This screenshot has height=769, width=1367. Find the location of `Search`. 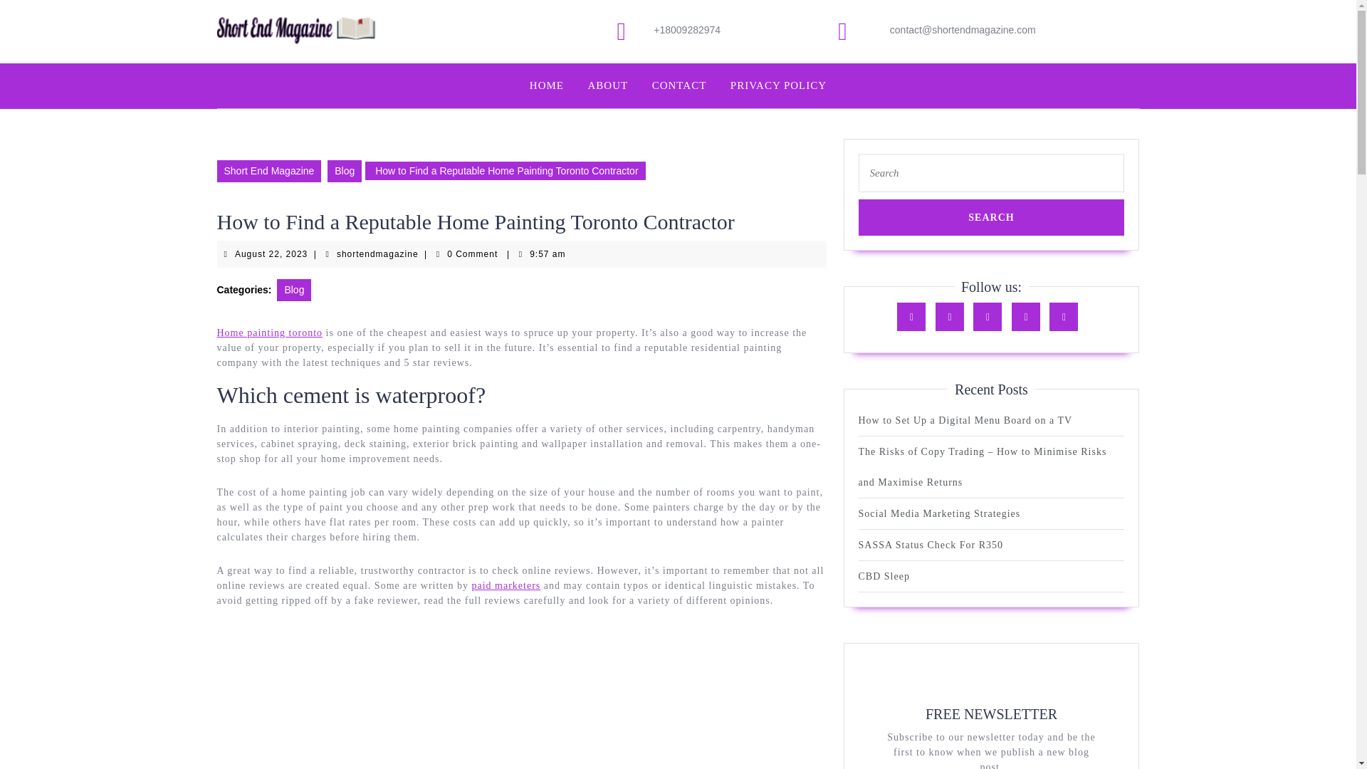

Search is located at coordinates (991, 317).